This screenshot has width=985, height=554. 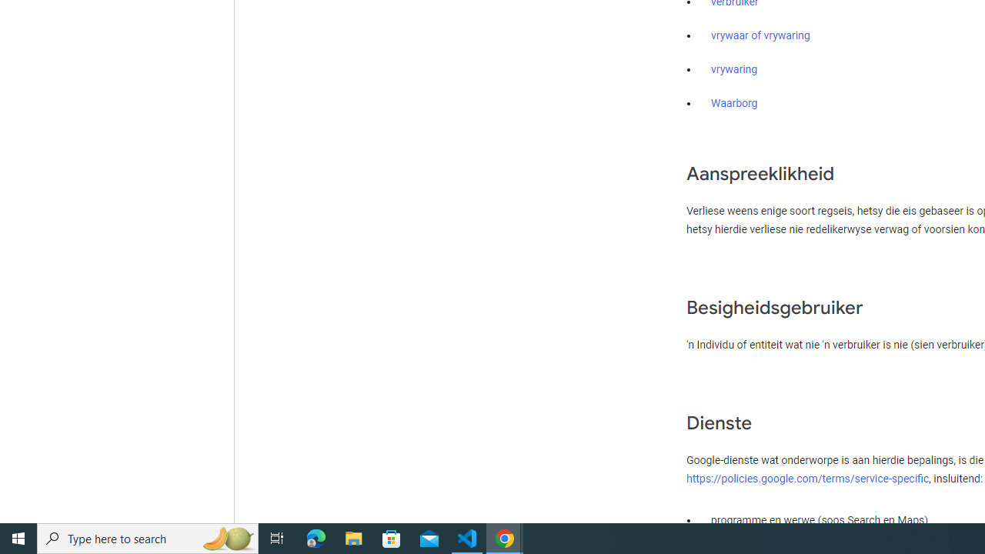 What do you see at coordinates (808, 478) in the screenshot?
I see `https://policies.google.com/terms/service-specific` at bounding box center [808, 478].